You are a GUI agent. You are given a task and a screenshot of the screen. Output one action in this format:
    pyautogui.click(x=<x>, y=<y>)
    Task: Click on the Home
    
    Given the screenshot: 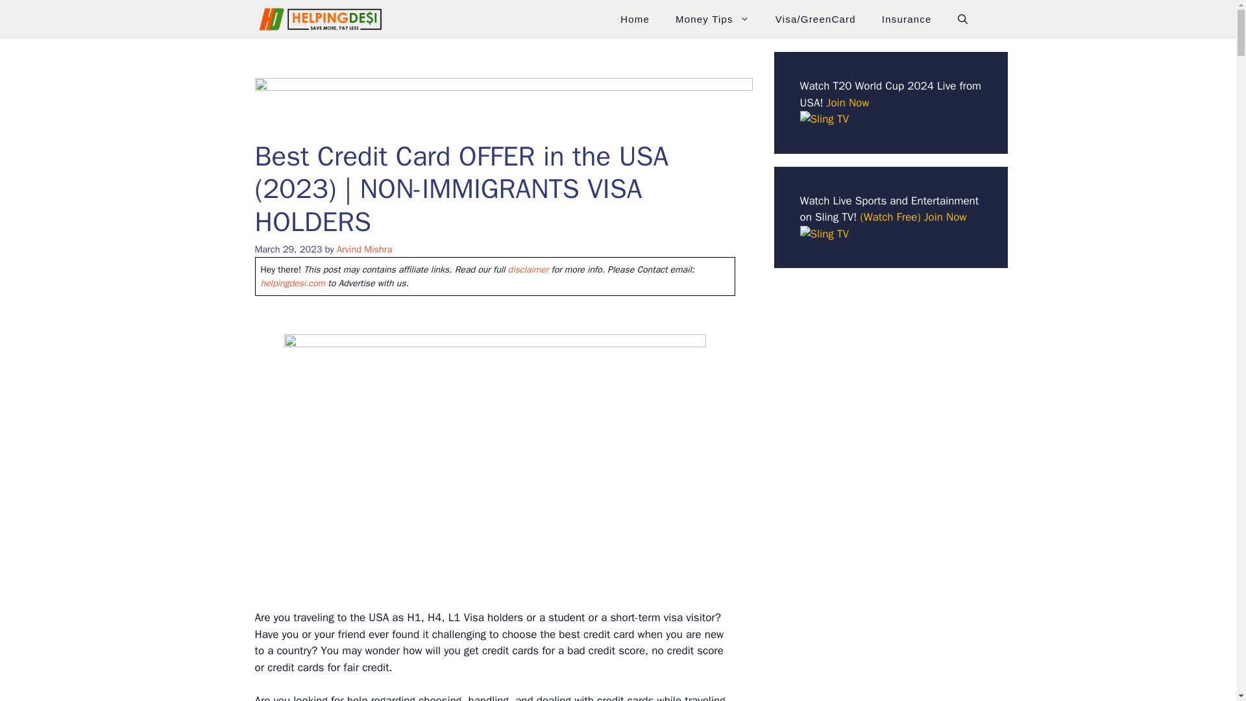 What is the action you would take?
    pyautogui.click(x=635, y=19)
    